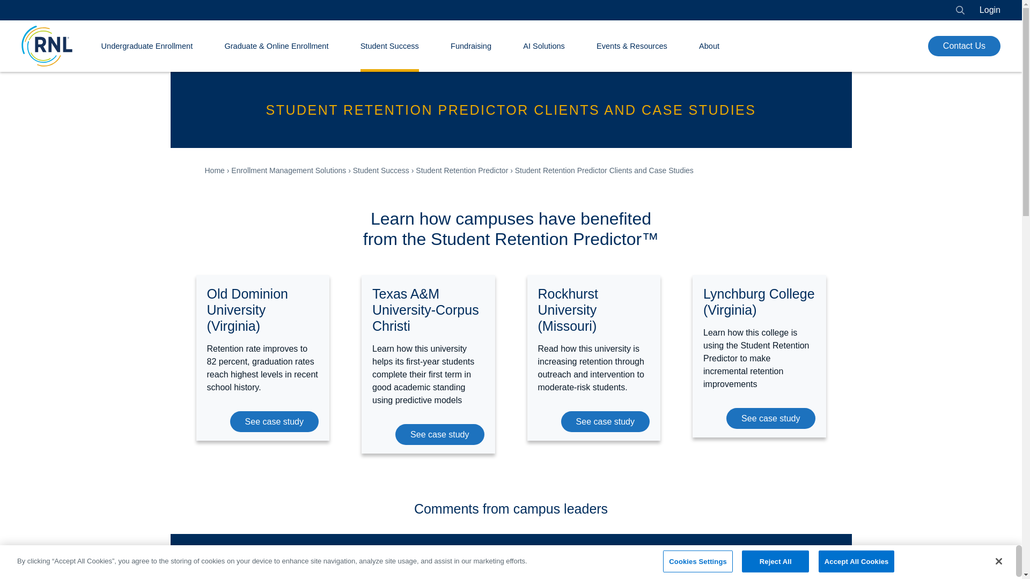  Describe the element at coordinates (960, 10) in the screenshot. I see `Search` at that location.